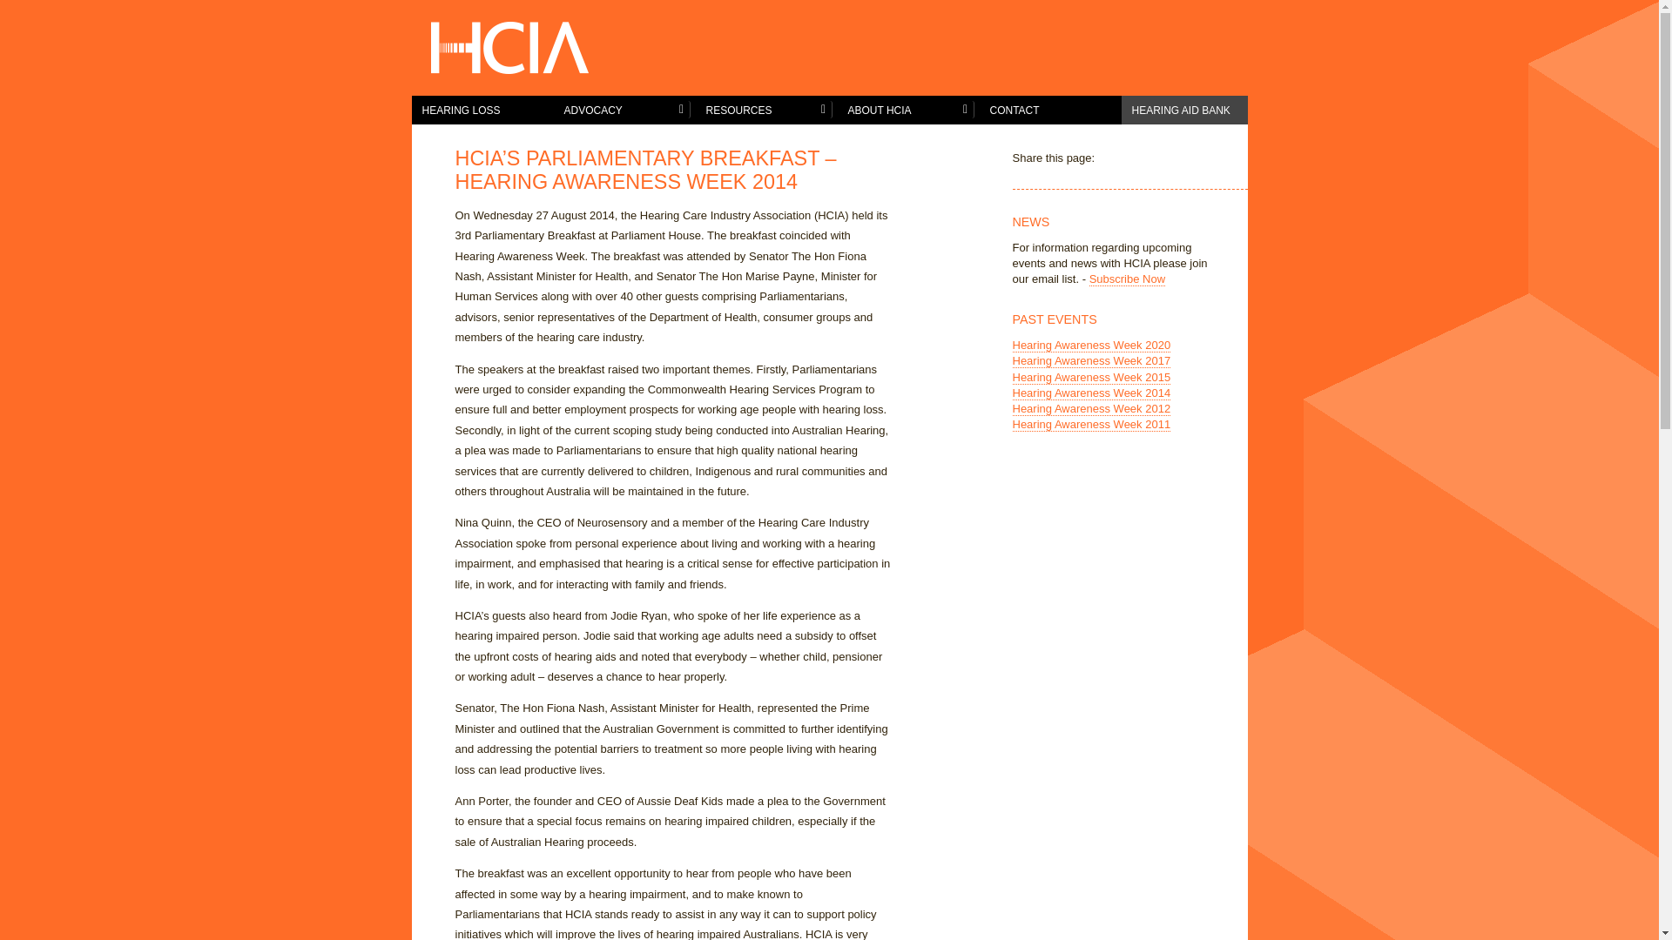  What do you see at coordinates (1091, 393) in the screenshot?
I see `Hearing Awareness Week 2014` at bounding box center [1091, 393].